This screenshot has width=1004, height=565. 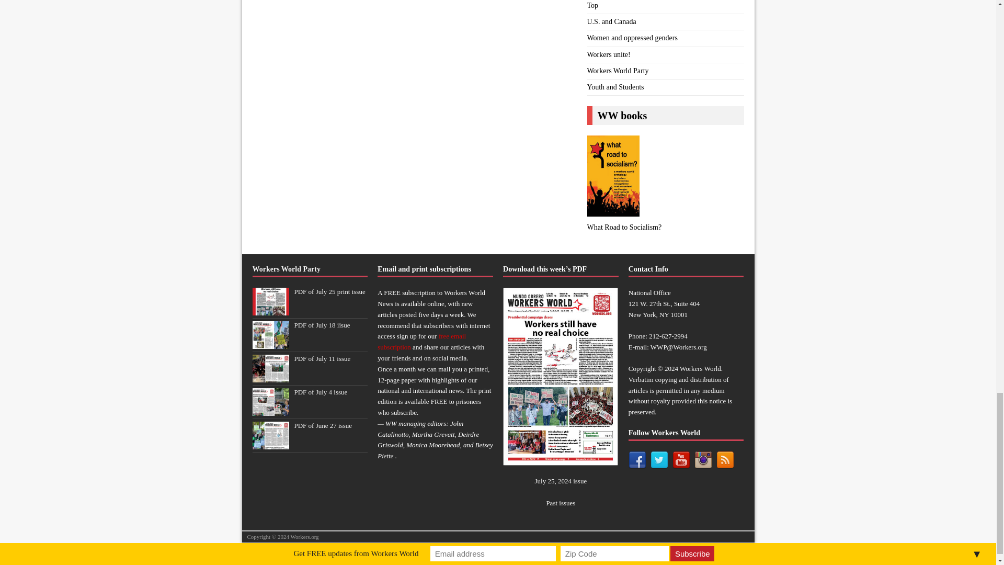 I want to click on PDF of July 4 issue, so click(x=270, y=410).